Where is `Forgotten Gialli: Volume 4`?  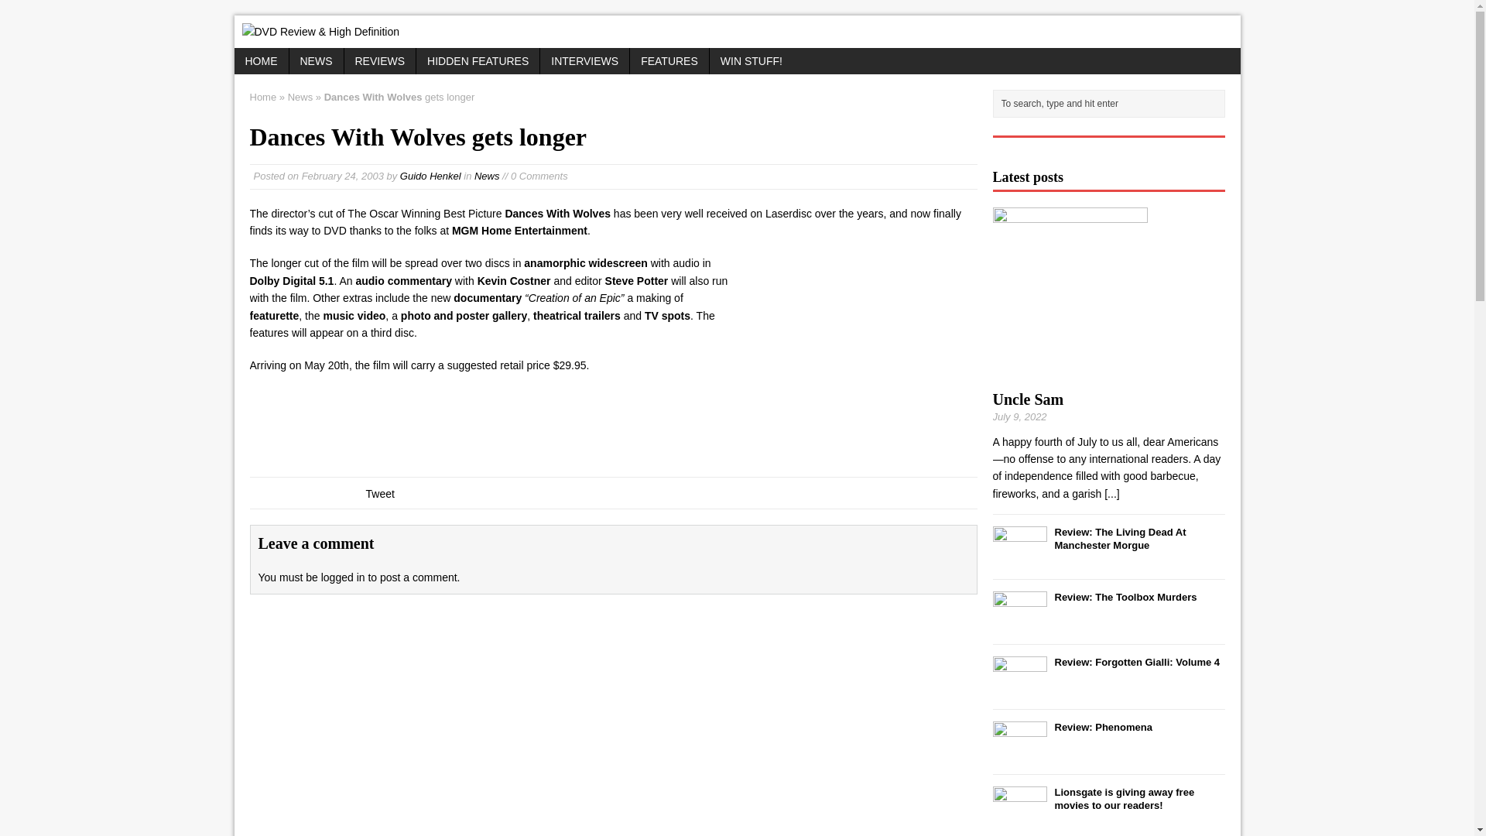 Forgotten Gialli: Volume 4 is located at coordinates (1136, 661).